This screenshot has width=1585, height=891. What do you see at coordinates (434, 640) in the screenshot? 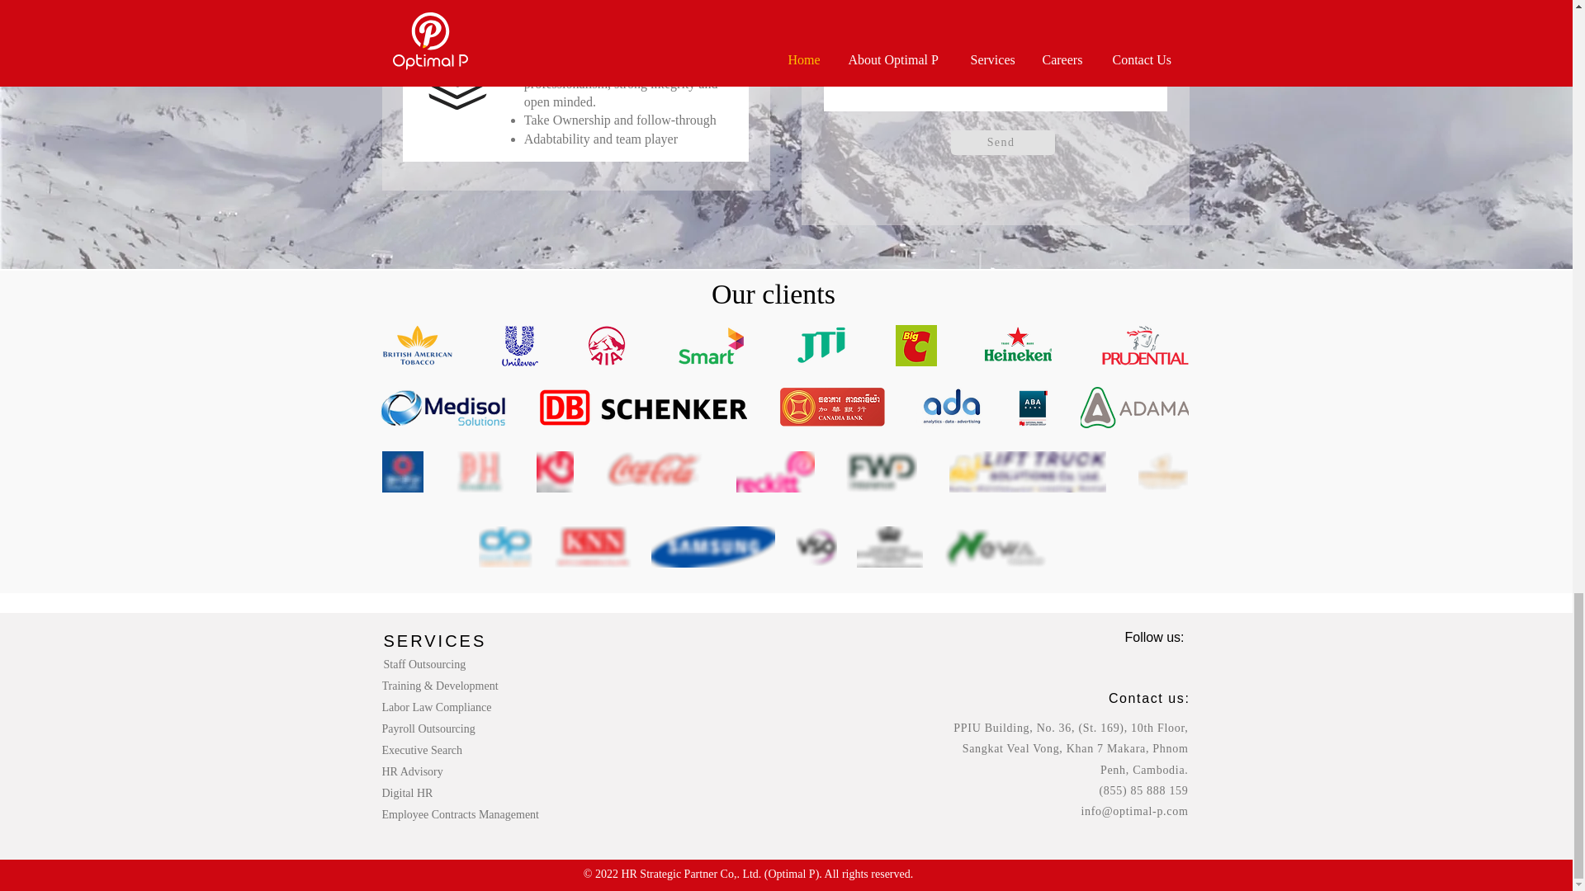
I see `SERVICES` at bounding box center [434, 640].